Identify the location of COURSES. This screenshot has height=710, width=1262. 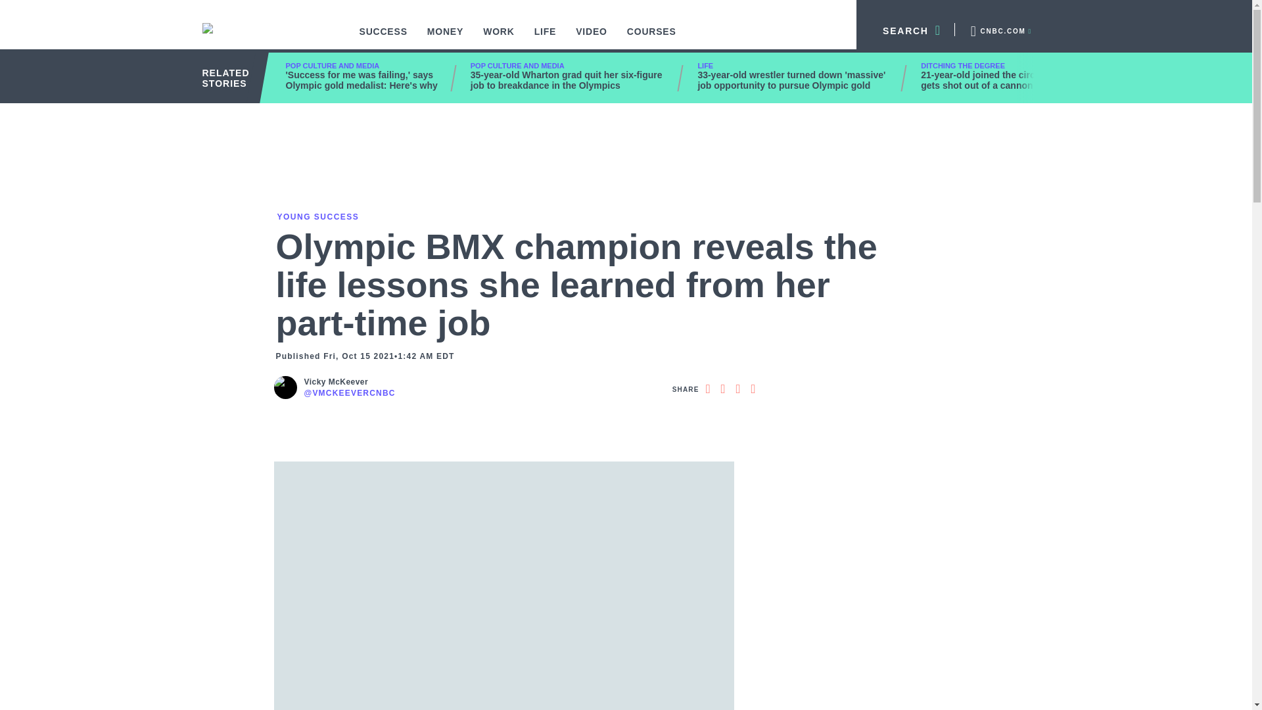
(651, 38).